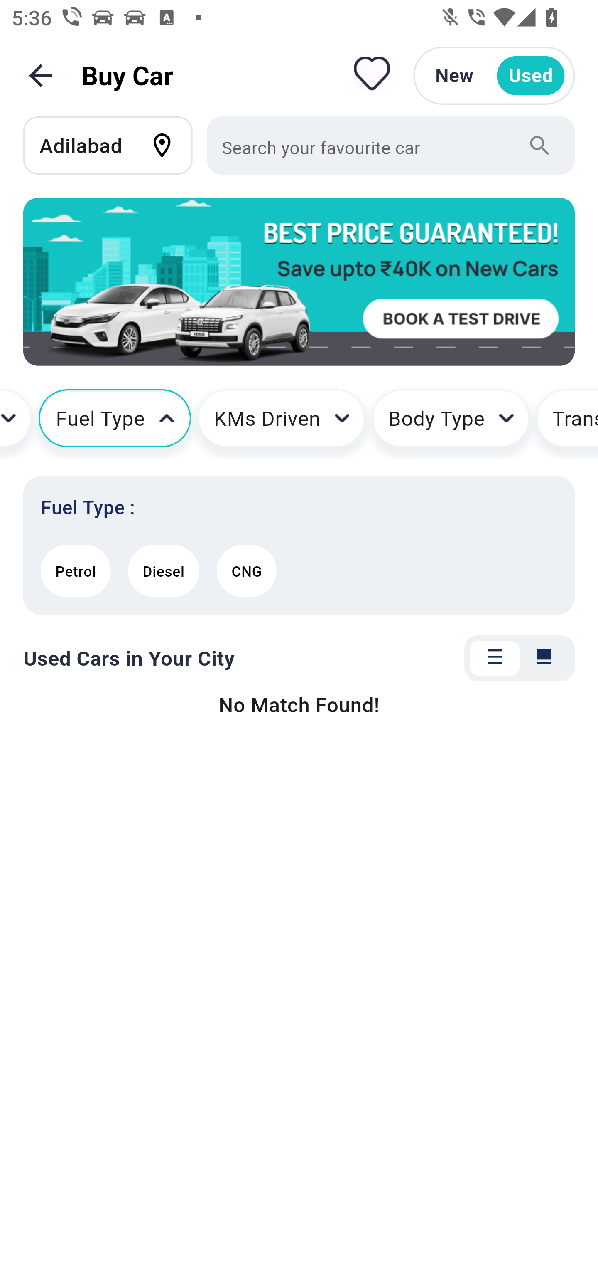 Image resolution: width=598 pixels, height=1264 pixels. What do you see at coordinates (281, 424) in the screenshot?
I see `KMs Driven` at bounding box center [281, 424].